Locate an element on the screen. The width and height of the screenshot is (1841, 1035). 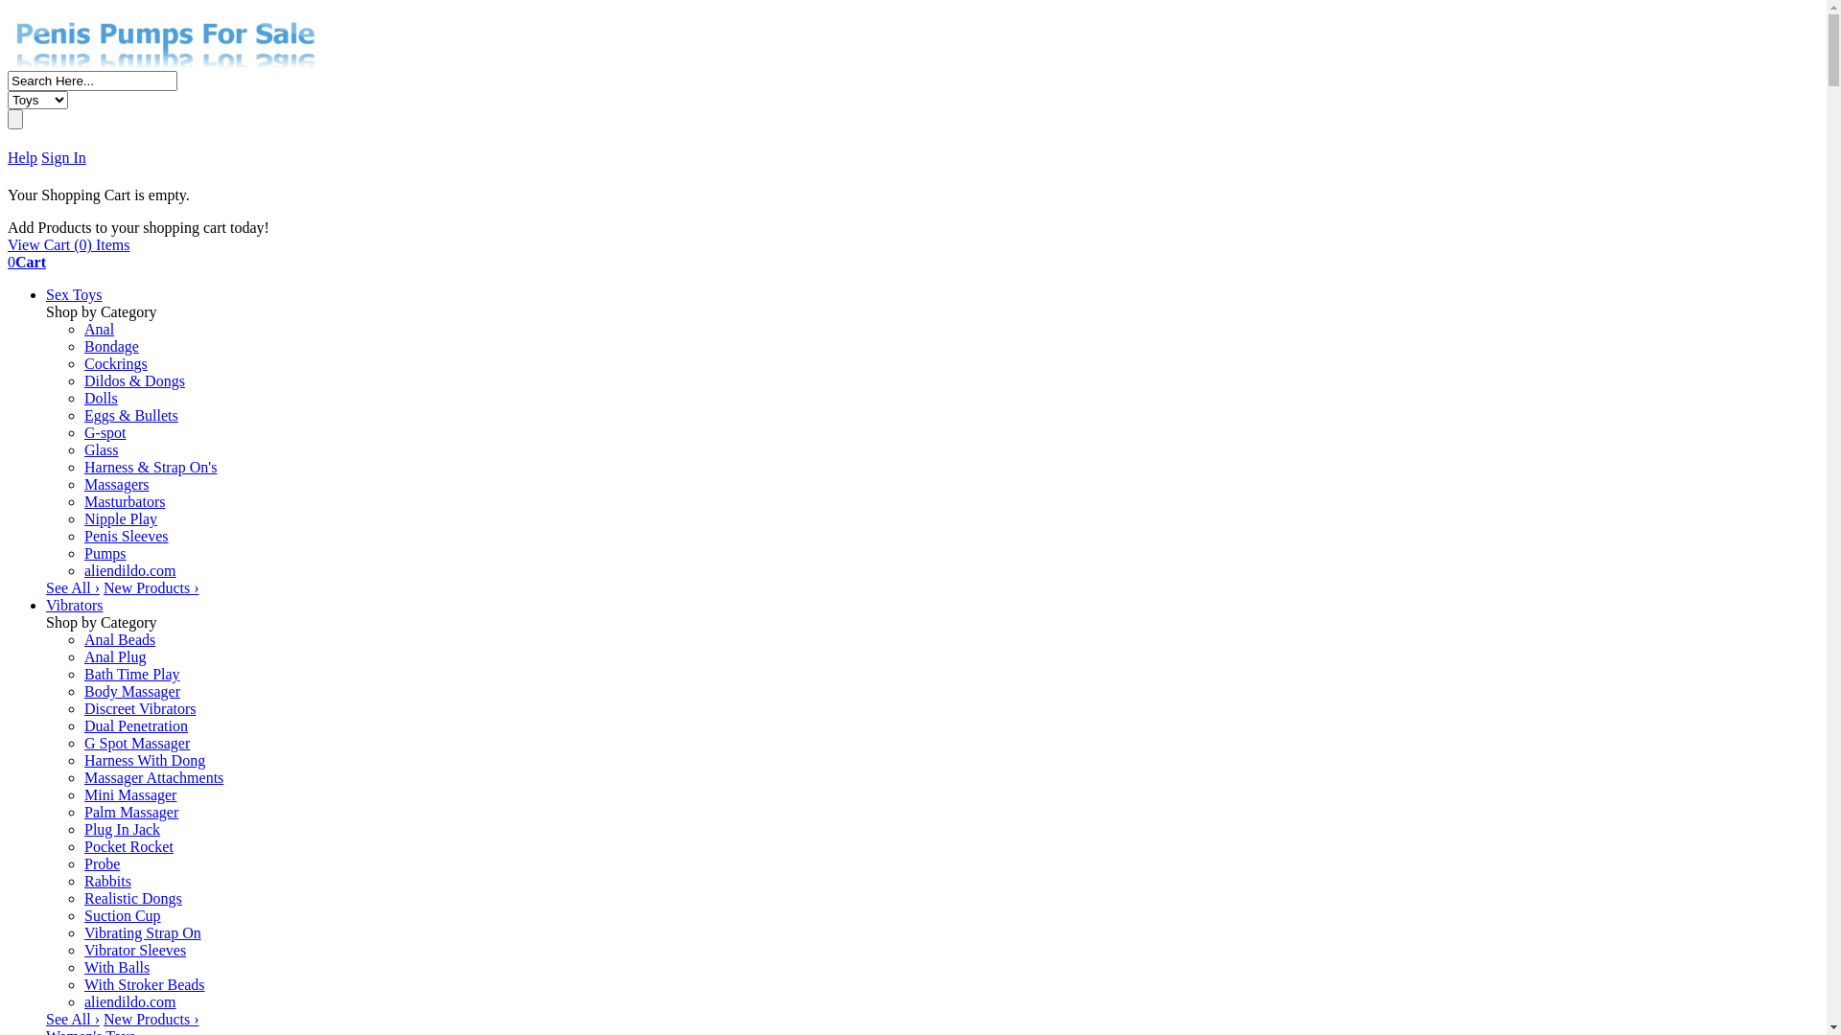
Masturbators is located at coordinates (125, 502).